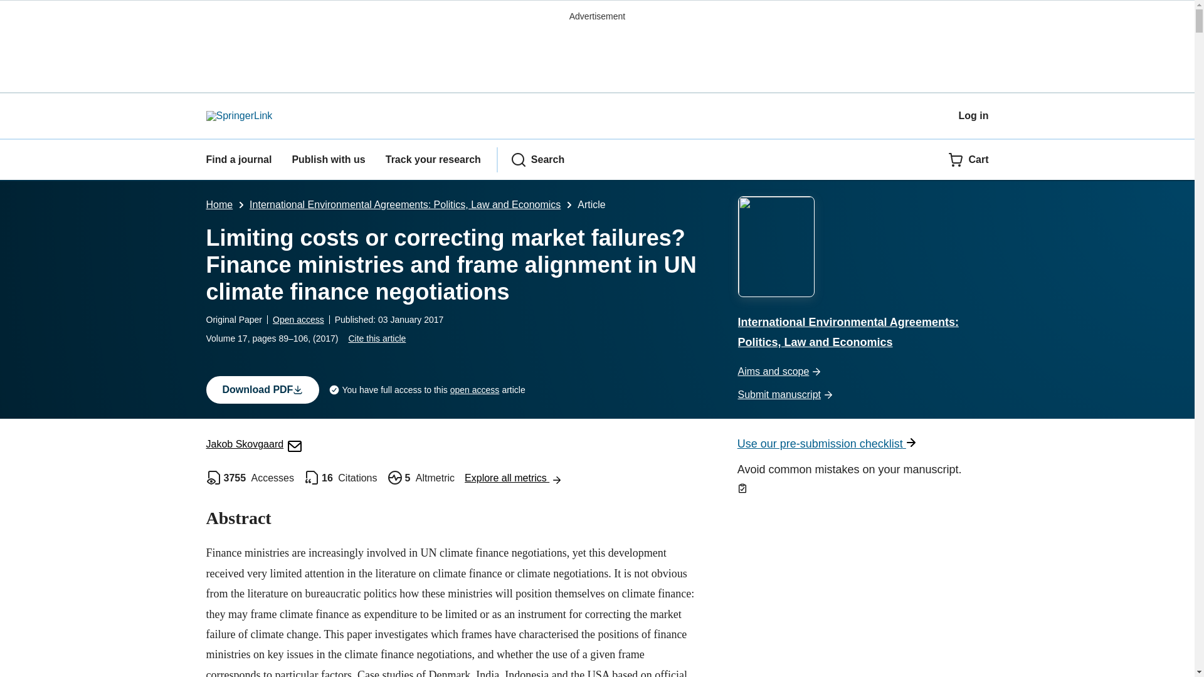  Describe the element at coordinates (537, 159) in the screenshot. I see `Search` at that location.